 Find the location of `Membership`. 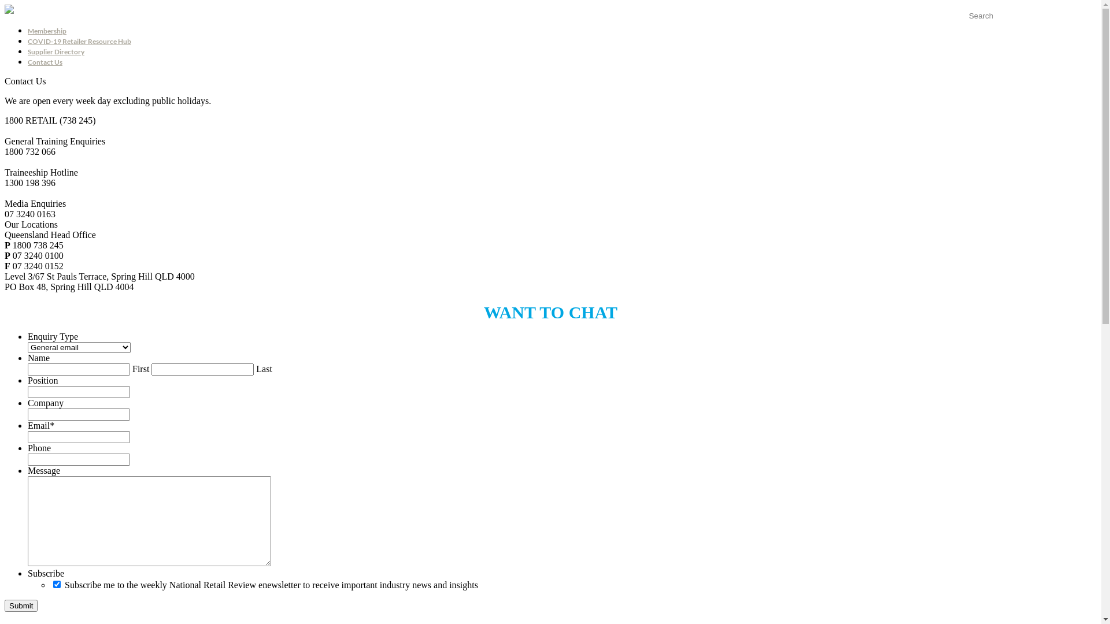

Membership is located at coordinates (47, 31).